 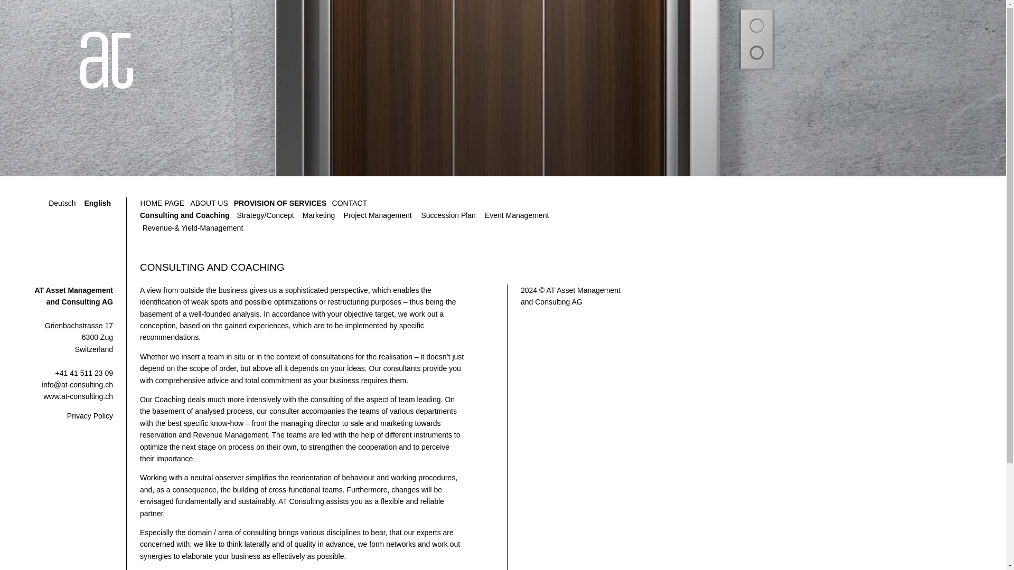 I want to click on Consulting and Coaching, so click(x=185, y=215).